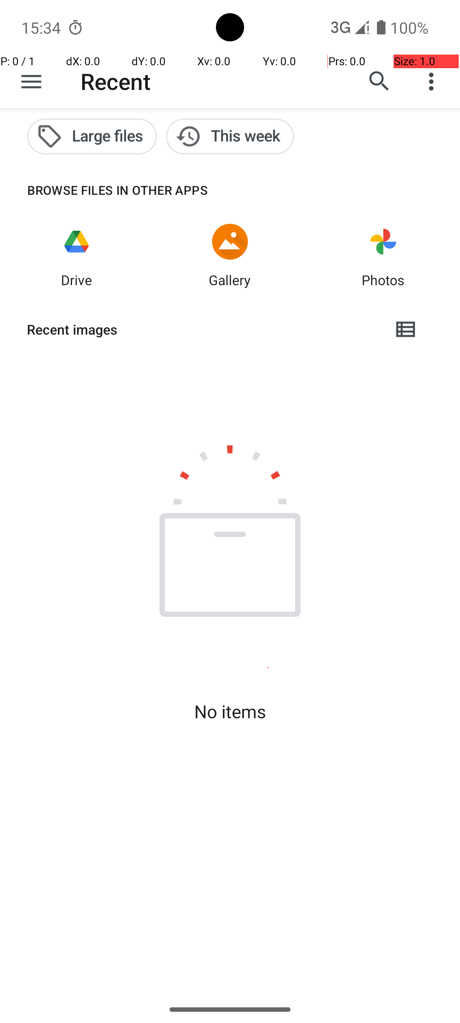 This screenshot has height=1023, width=460. I want to click on Gallery, so click(230, 280).